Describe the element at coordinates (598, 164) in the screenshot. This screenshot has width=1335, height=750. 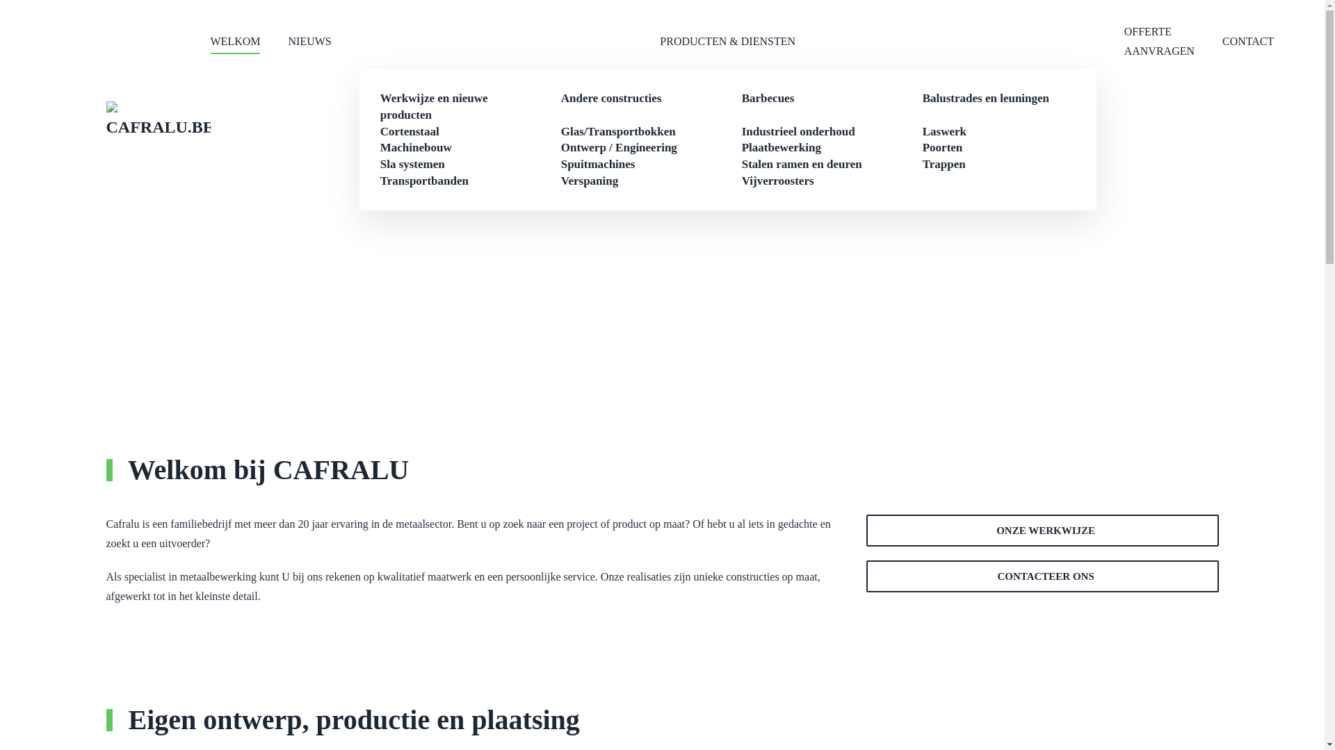
I see `Spuitmachines` at that location.